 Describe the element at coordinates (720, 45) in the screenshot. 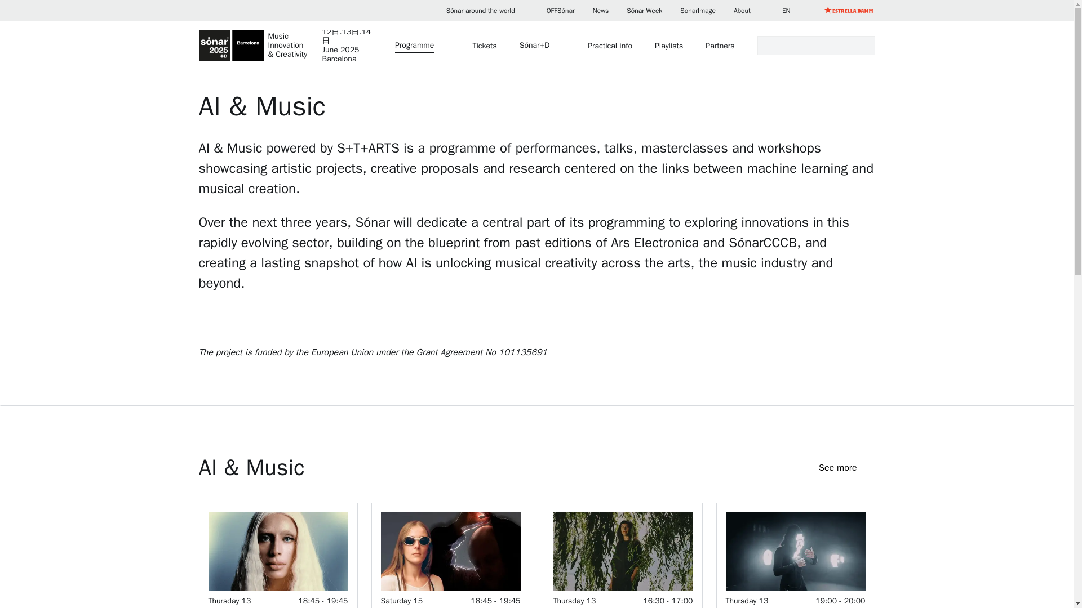

I see `Partners` at that location.